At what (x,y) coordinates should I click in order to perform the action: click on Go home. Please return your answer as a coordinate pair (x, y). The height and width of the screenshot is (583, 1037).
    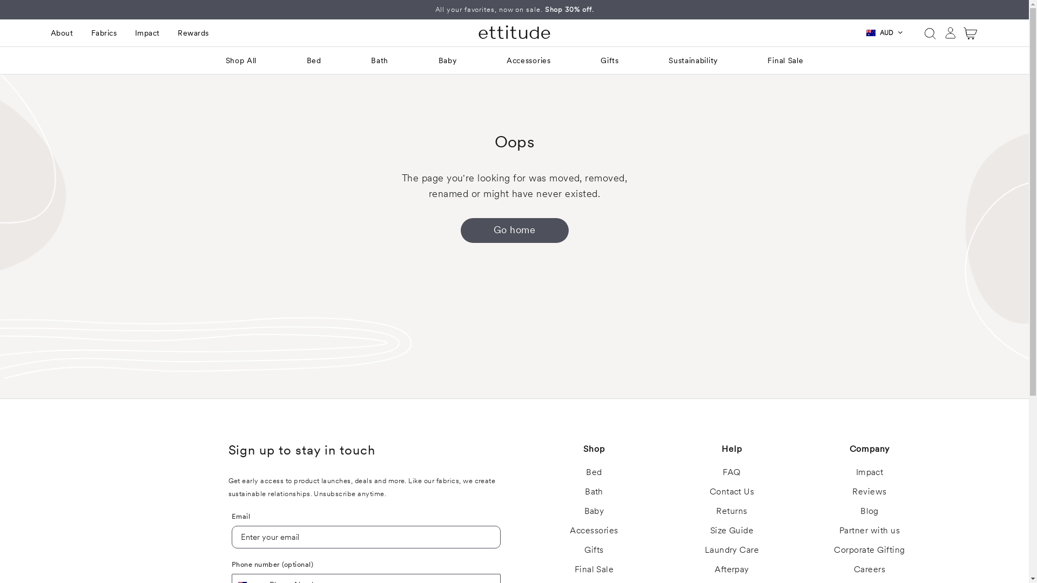
    Looking at the image, I should click on (514, 231).